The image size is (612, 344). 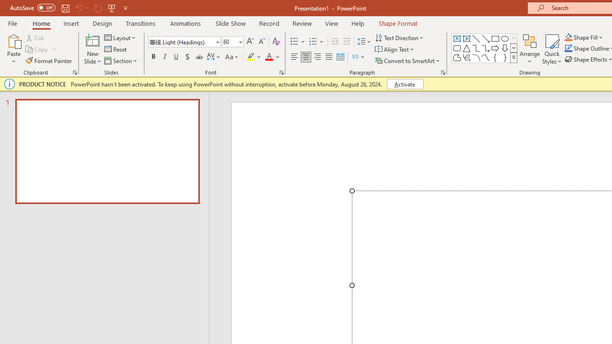 I want to click on Design, so click(x=102, y=23).